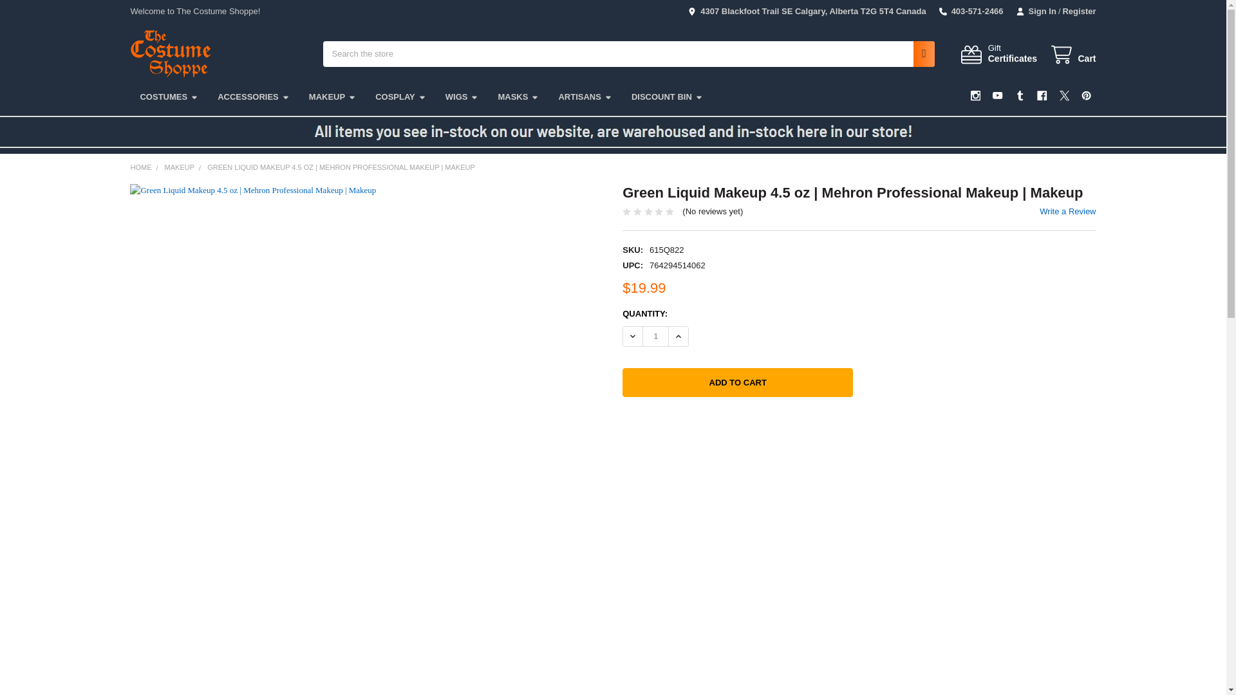 This screenshot has height=695, width=1236. What do you see at coordinates (1072, 55) in the screenshot?
I see `Cart` at bounding box center [1072, 55].